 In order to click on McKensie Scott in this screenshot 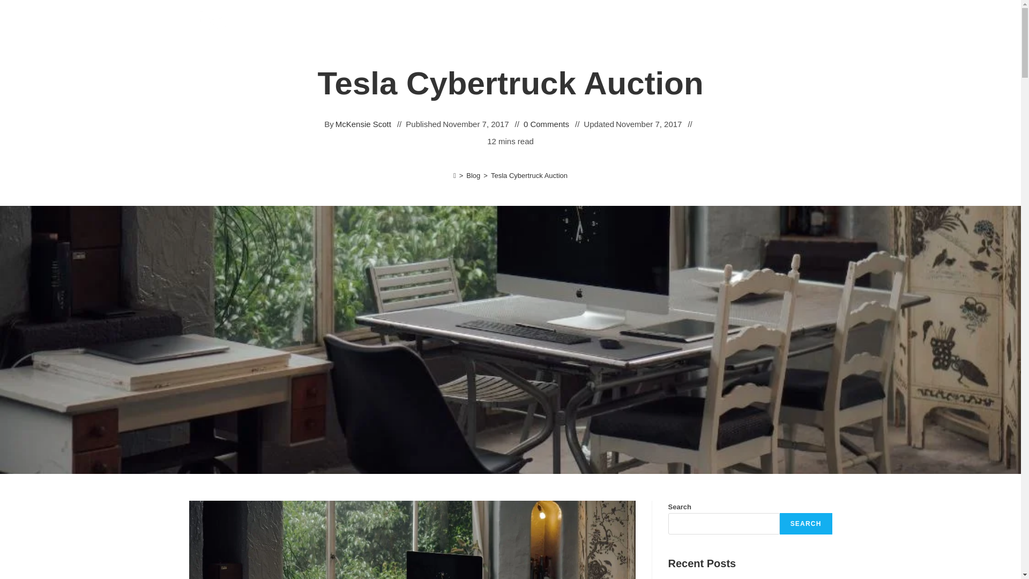, I will do `click(363, 124)`.